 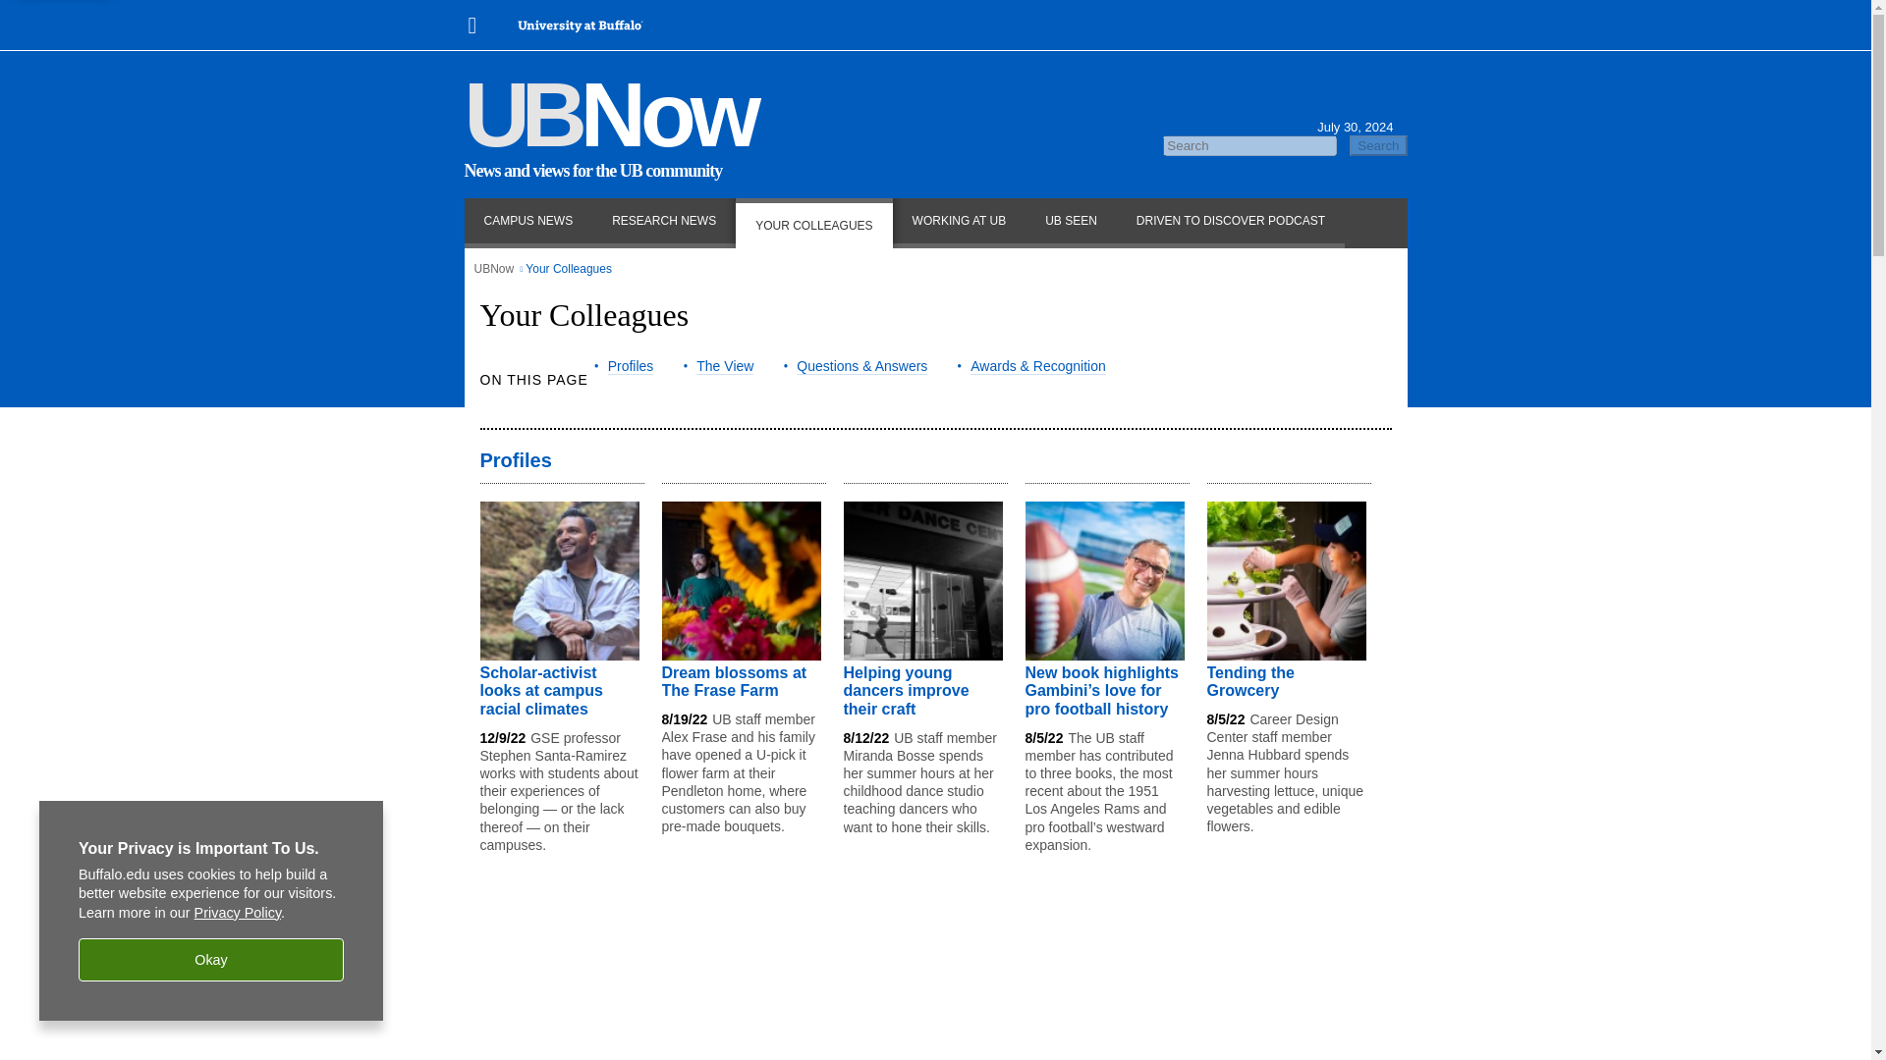 I want to click on The View, so click(x=724, y=374).